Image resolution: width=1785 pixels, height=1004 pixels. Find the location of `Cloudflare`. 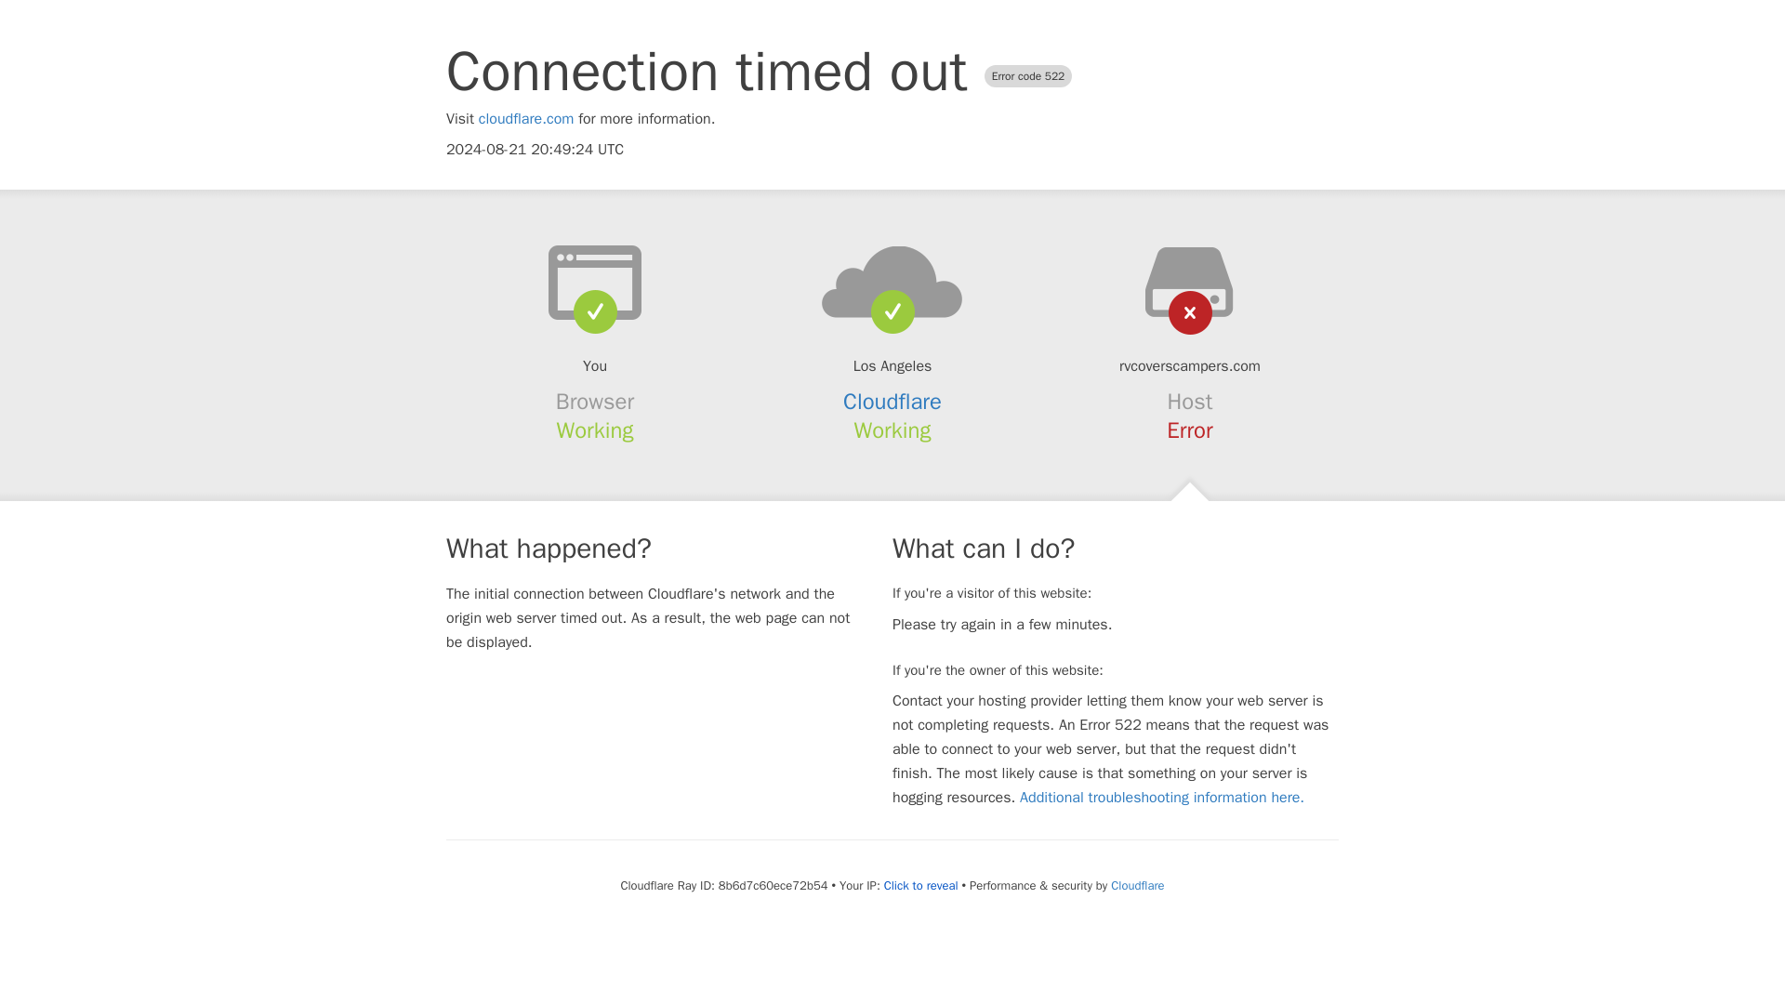

Cloudflare is located at coordinates (892, 402).